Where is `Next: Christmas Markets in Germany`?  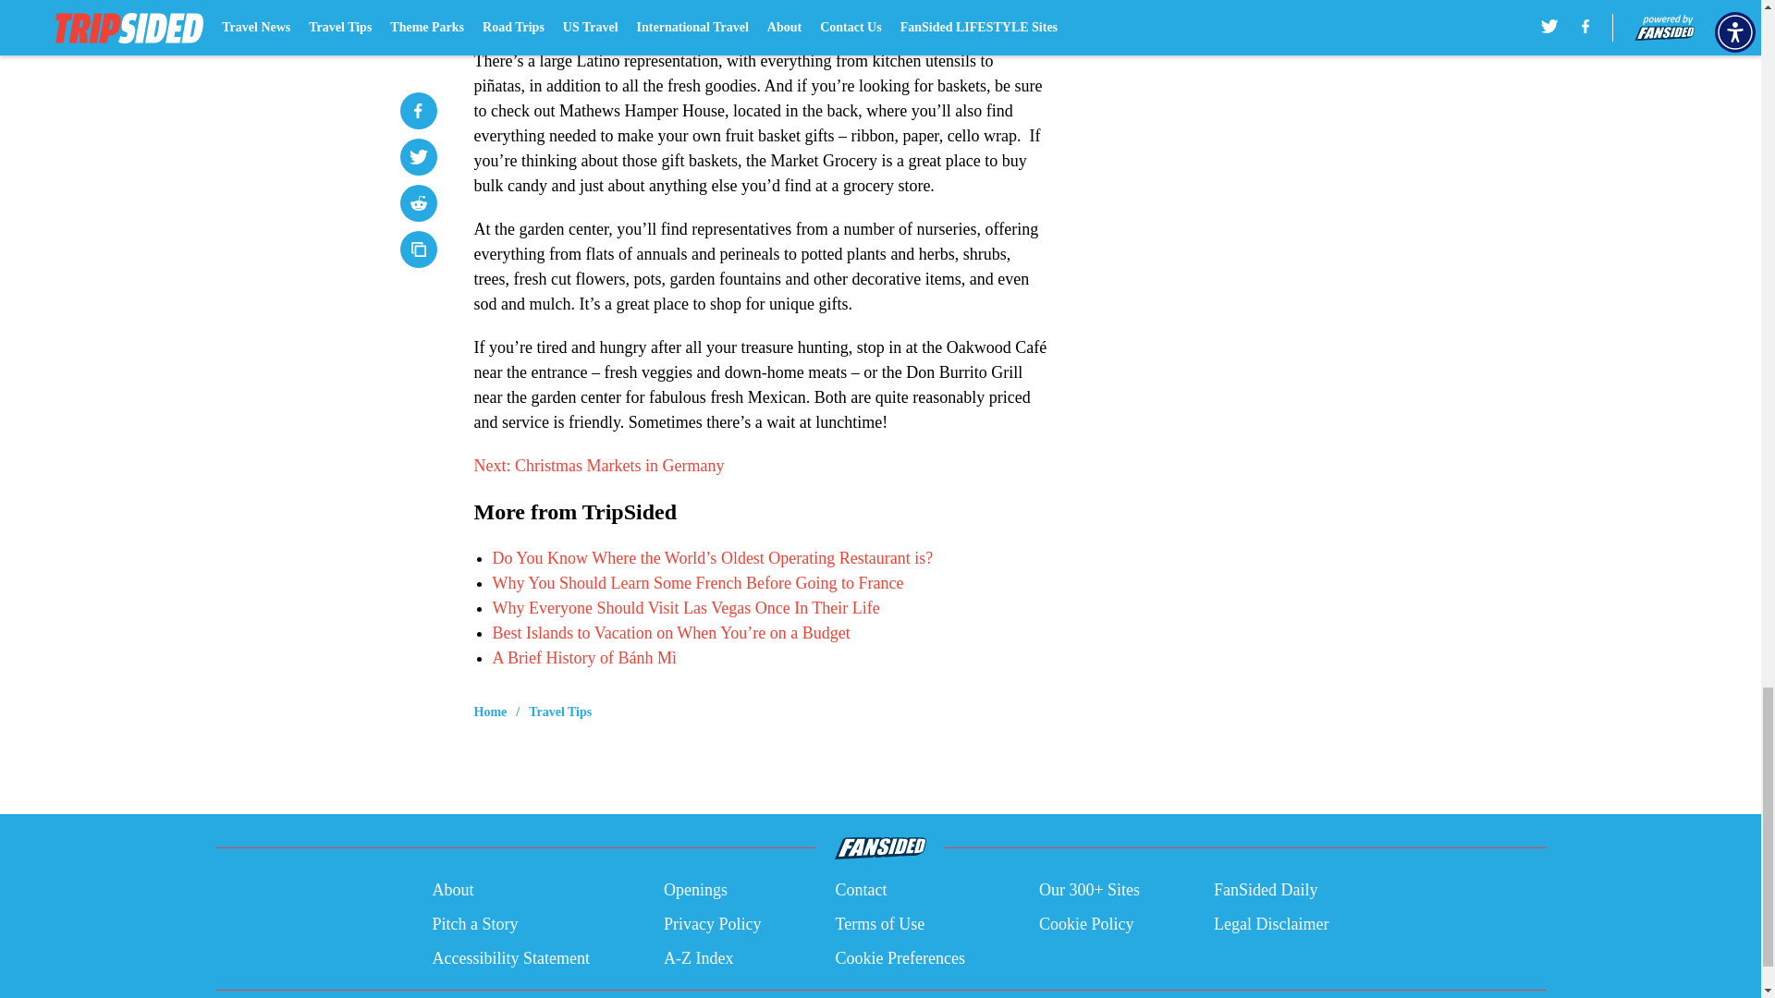 Next: Christmas Markets in Germany is located at coordinates (599, 466).